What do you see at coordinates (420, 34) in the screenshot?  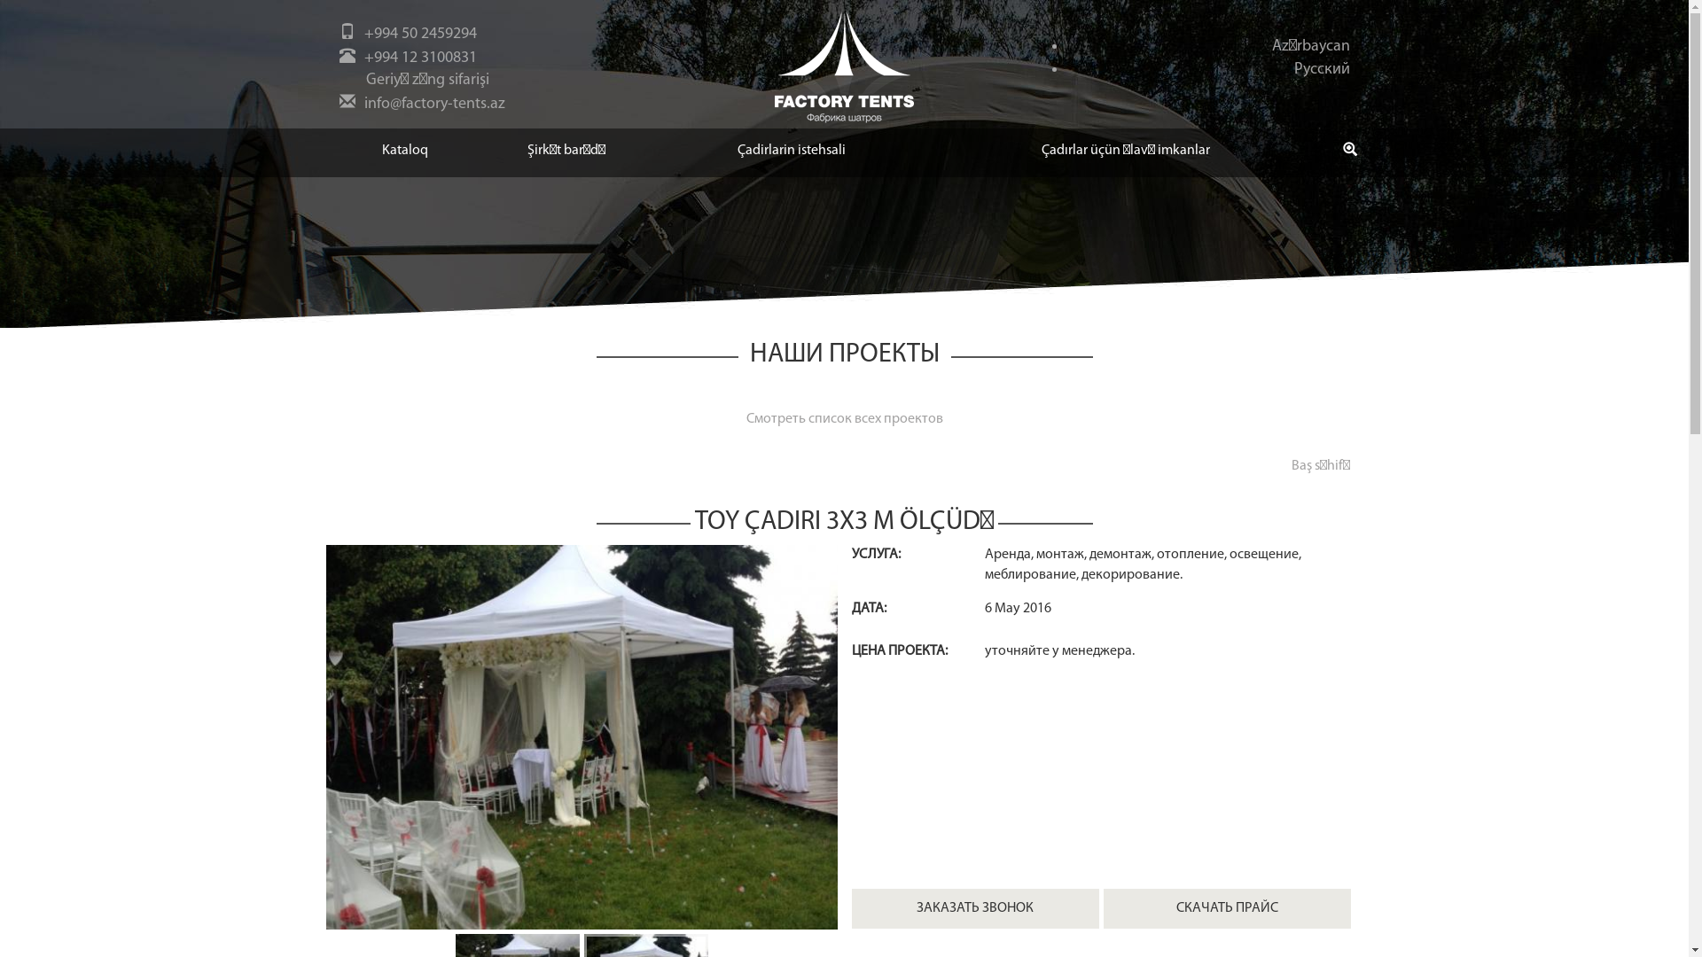 I see `+994 50 2459294` at bounding box center [420, 34].